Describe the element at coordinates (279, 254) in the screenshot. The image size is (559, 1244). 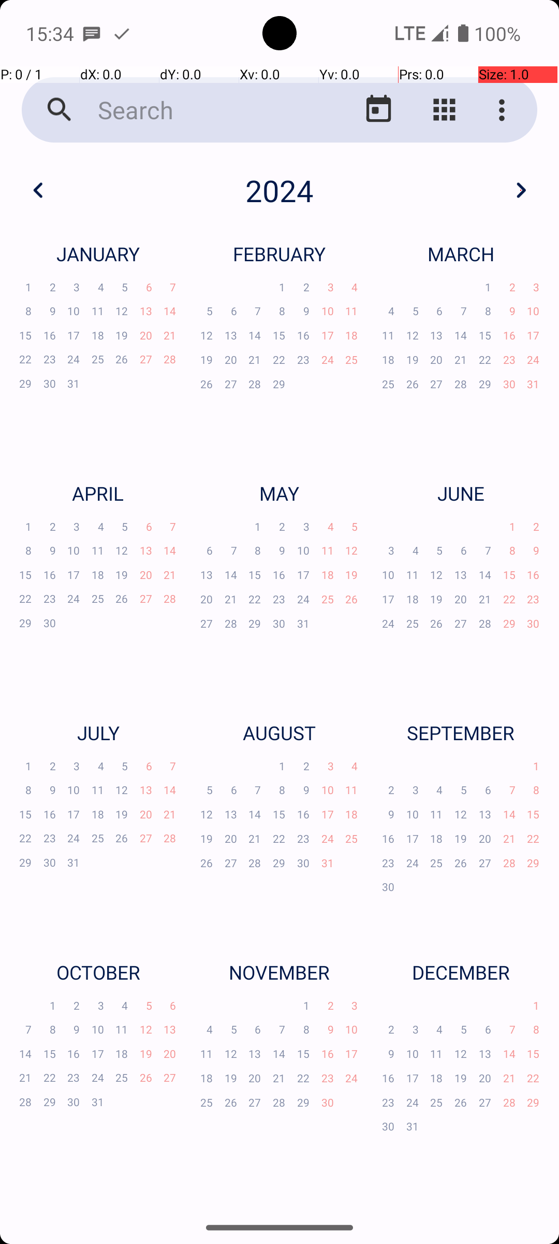
I see `FEBRUARY` at that location.